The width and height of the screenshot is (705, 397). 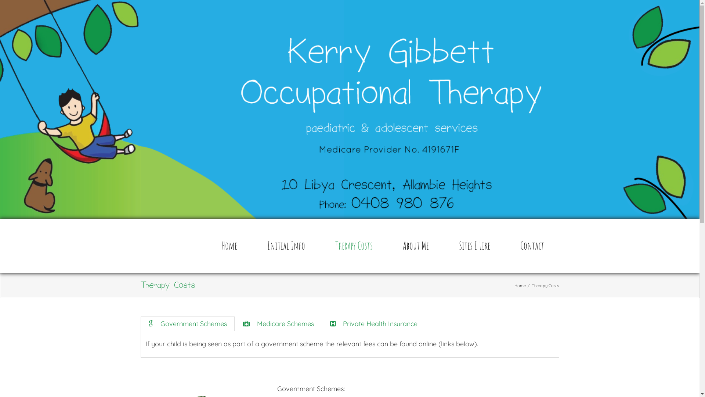 What do you see at coordinates (286, 246) in the screenshot?
I see `Initial Info` at bounding box center [286, 246].